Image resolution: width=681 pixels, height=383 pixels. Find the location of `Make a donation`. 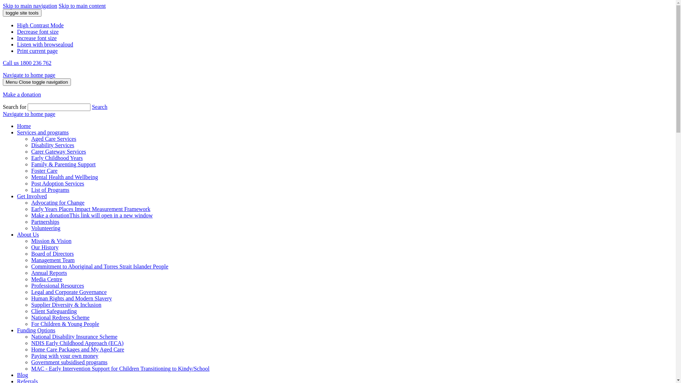

Make a donation is located at coordinates (22, 94).